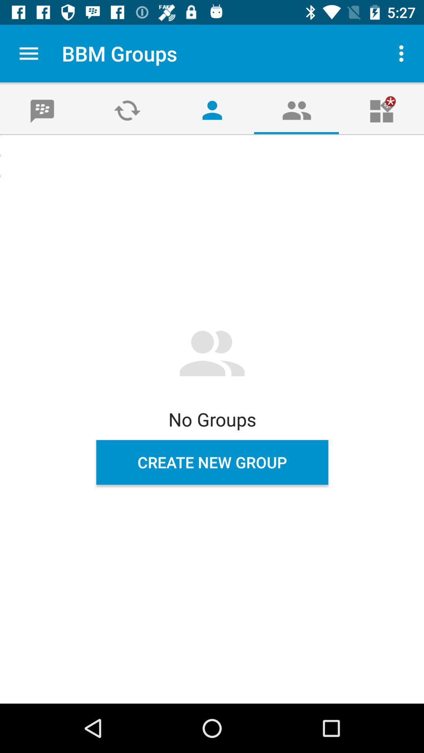  Describe the element at coordinates (212, 462) in the screenshot. I see `turn off the icon below the no groups` at that location.